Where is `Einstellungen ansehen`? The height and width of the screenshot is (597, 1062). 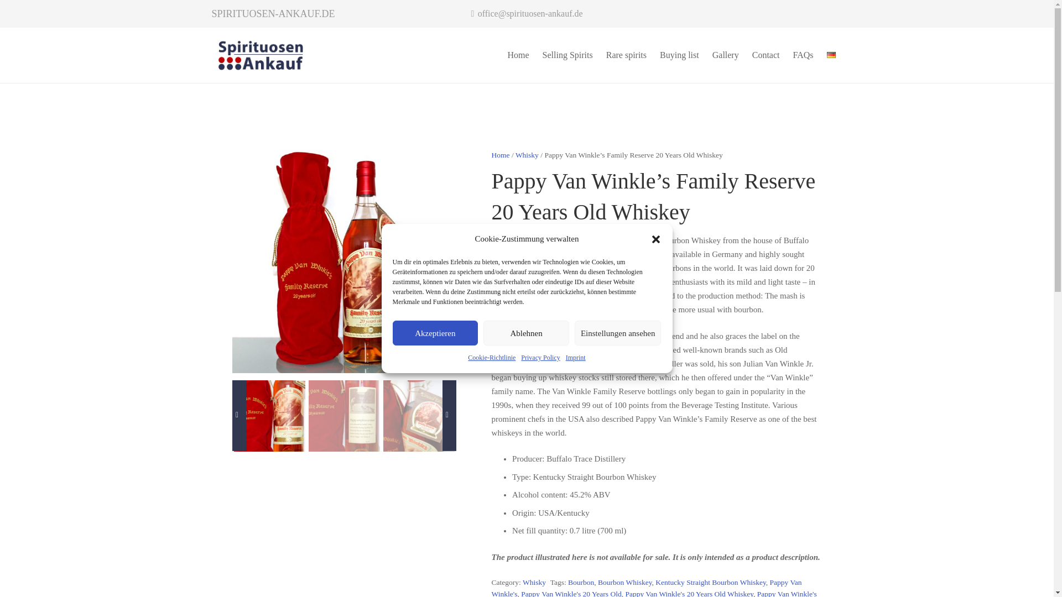
Einstellungen ansehen is located at coordinates (618, 333).